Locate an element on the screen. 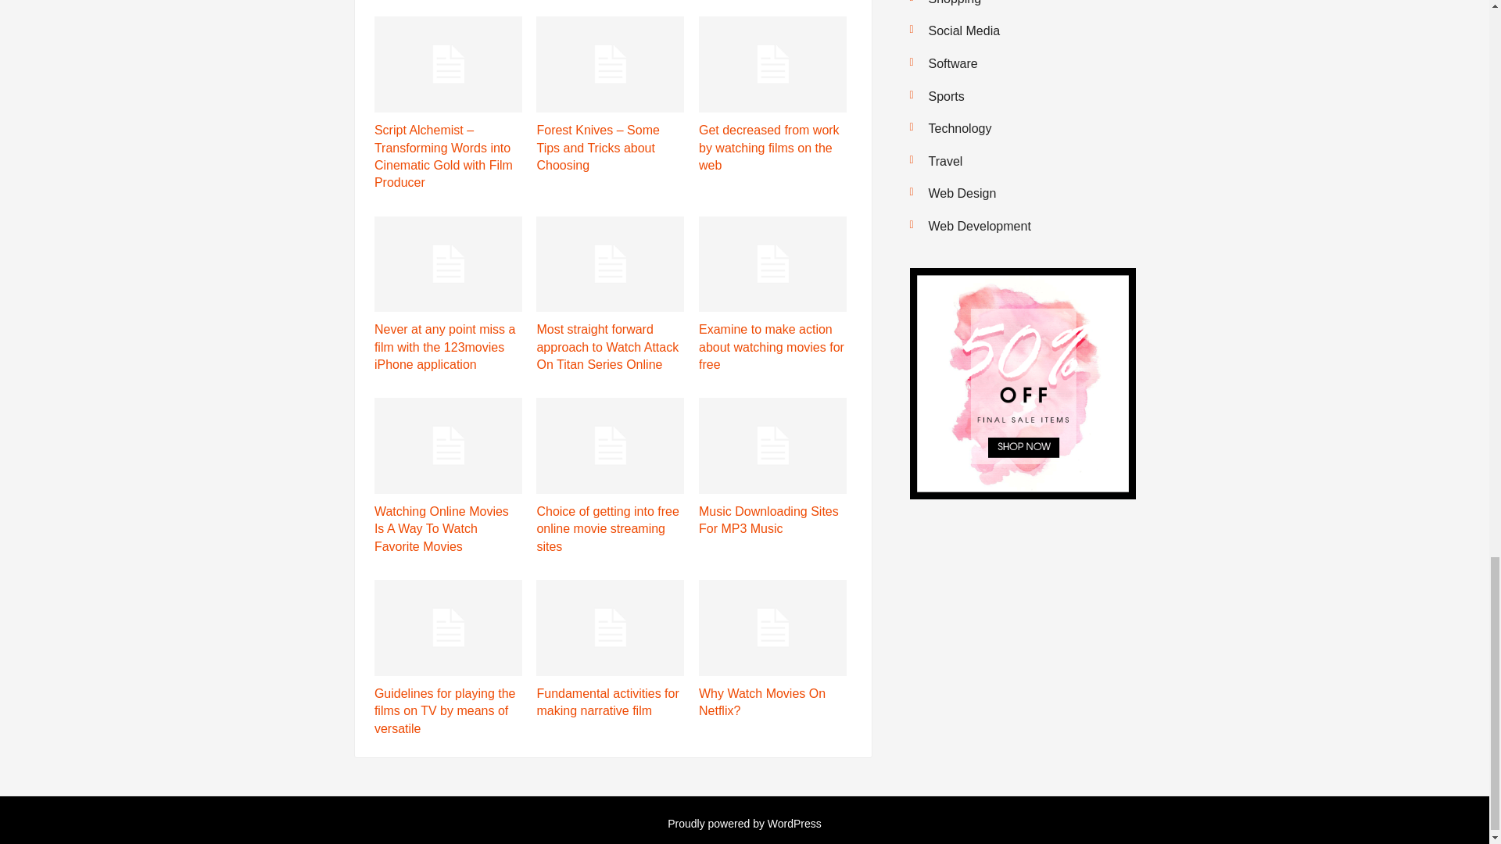  Watching Online Movies Is A Way To Watch Favorite Movies is located at coordinates (441, 528).